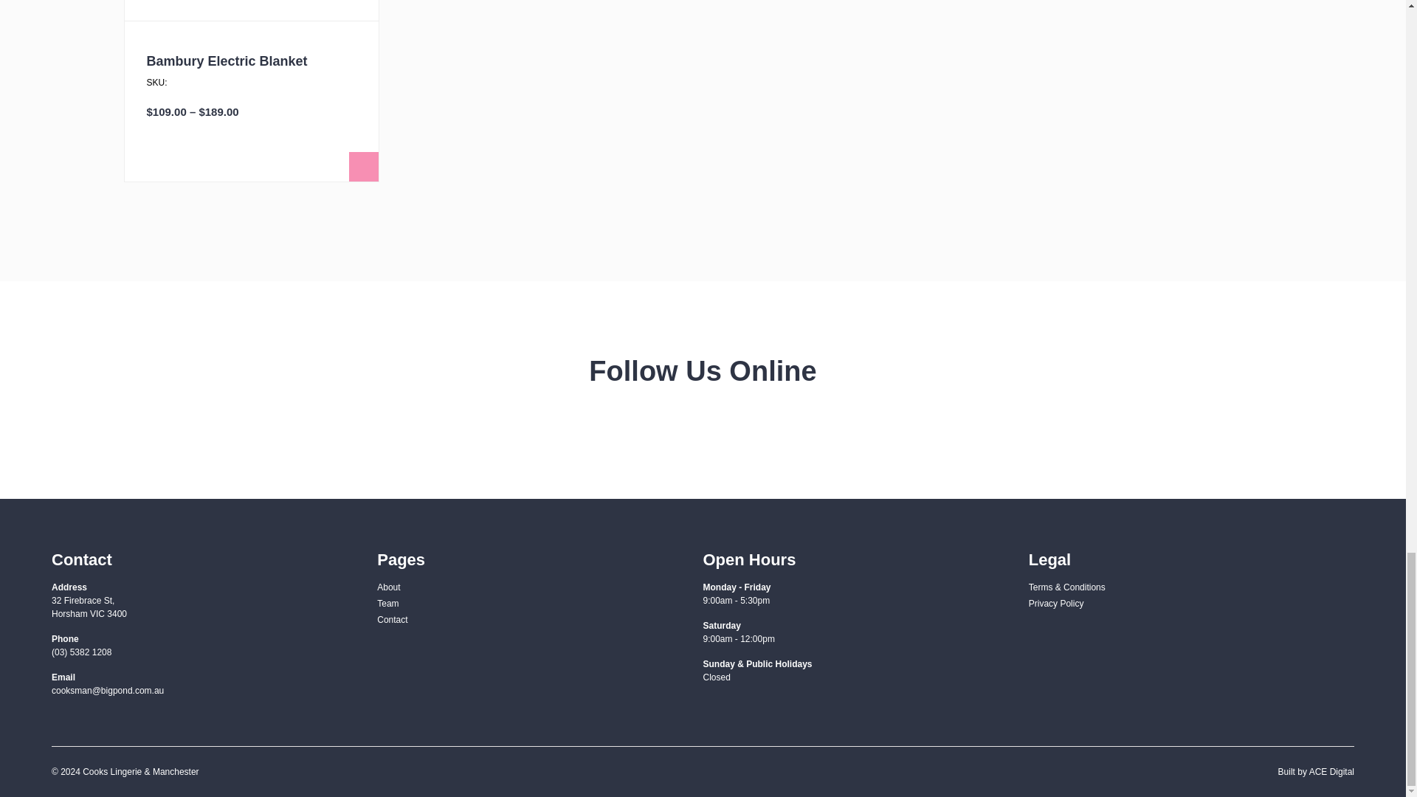  Describe the element at coordinates (1331, 772) in the screenshot. I see `ACE Digital` at that location.